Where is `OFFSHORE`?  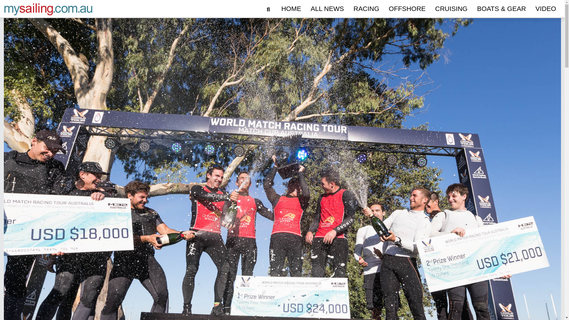
OFFSHORE is located at coordinates (407, 9).